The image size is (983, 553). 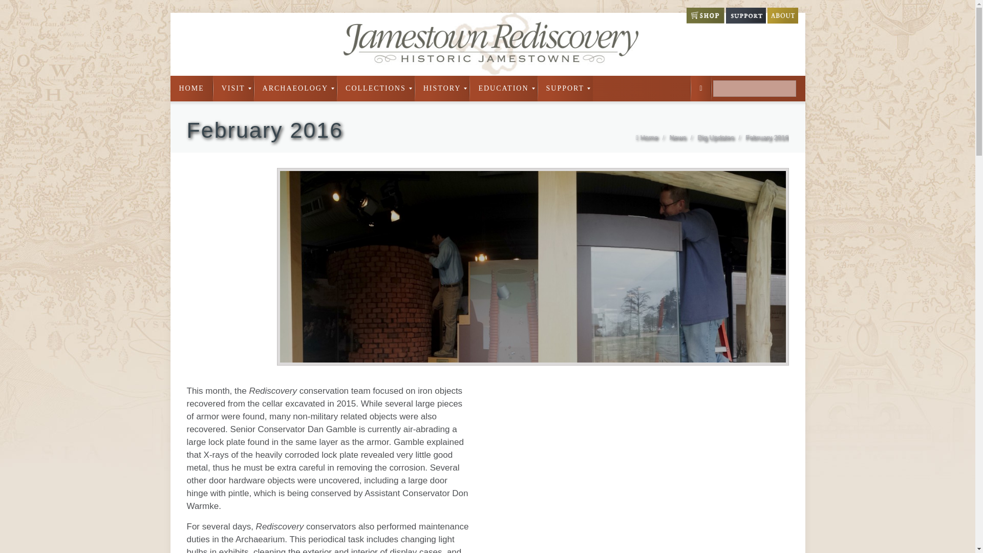 I want to click on COLLECTIONS, so click(x=376, y=88).